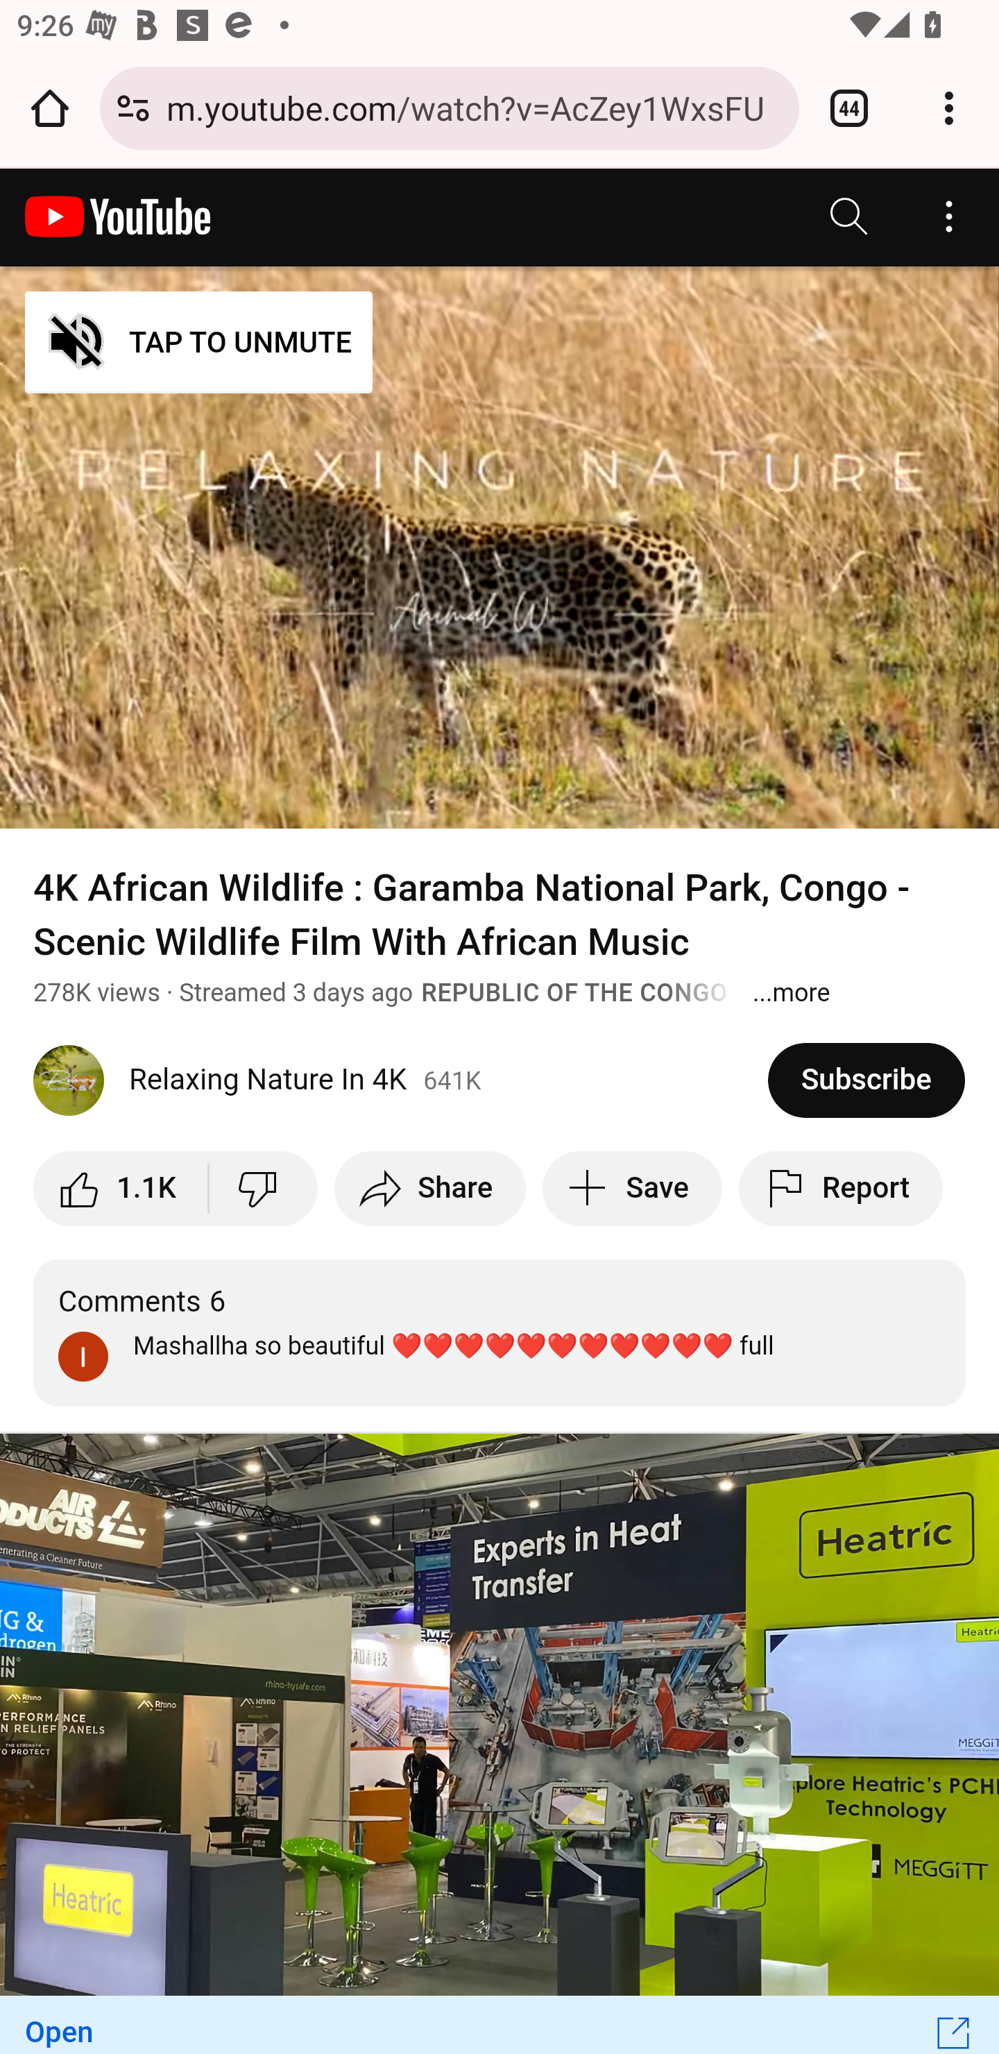 This screenshot has width=999, height=2054. What do you see at coordinates (842, 1188) in the screenshot?
I see `Report` at bounding box center [842, 1188].